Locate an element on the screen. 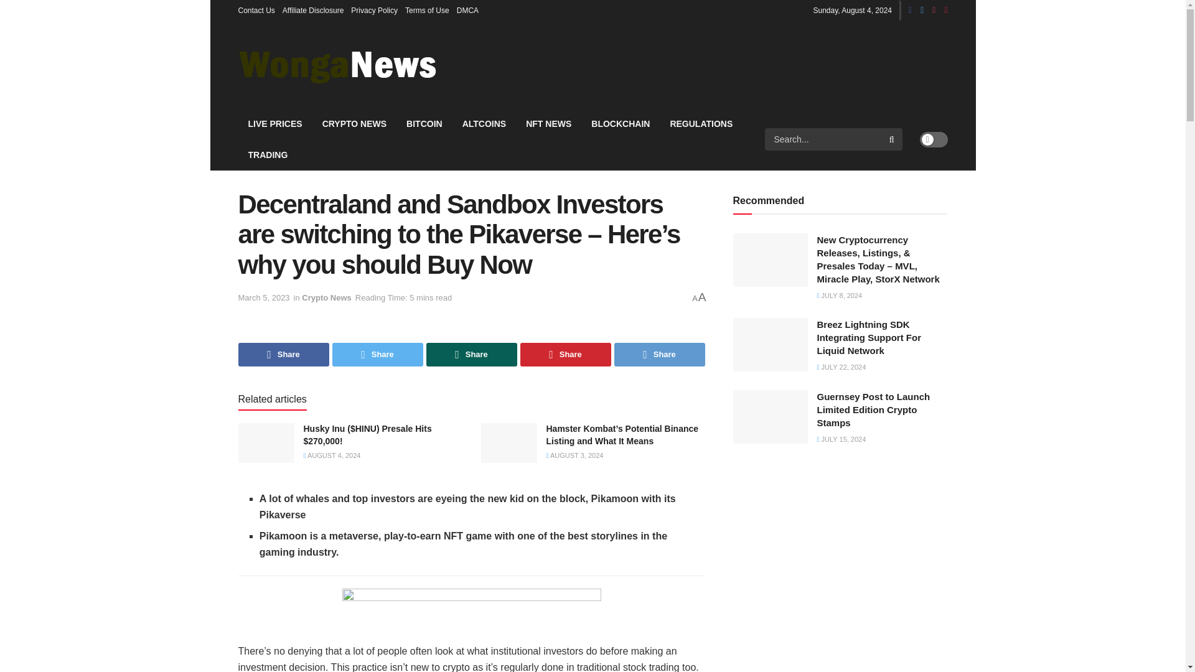 The image size is (1195, 672). ALTCOINS is located at coordinates (484, 123).